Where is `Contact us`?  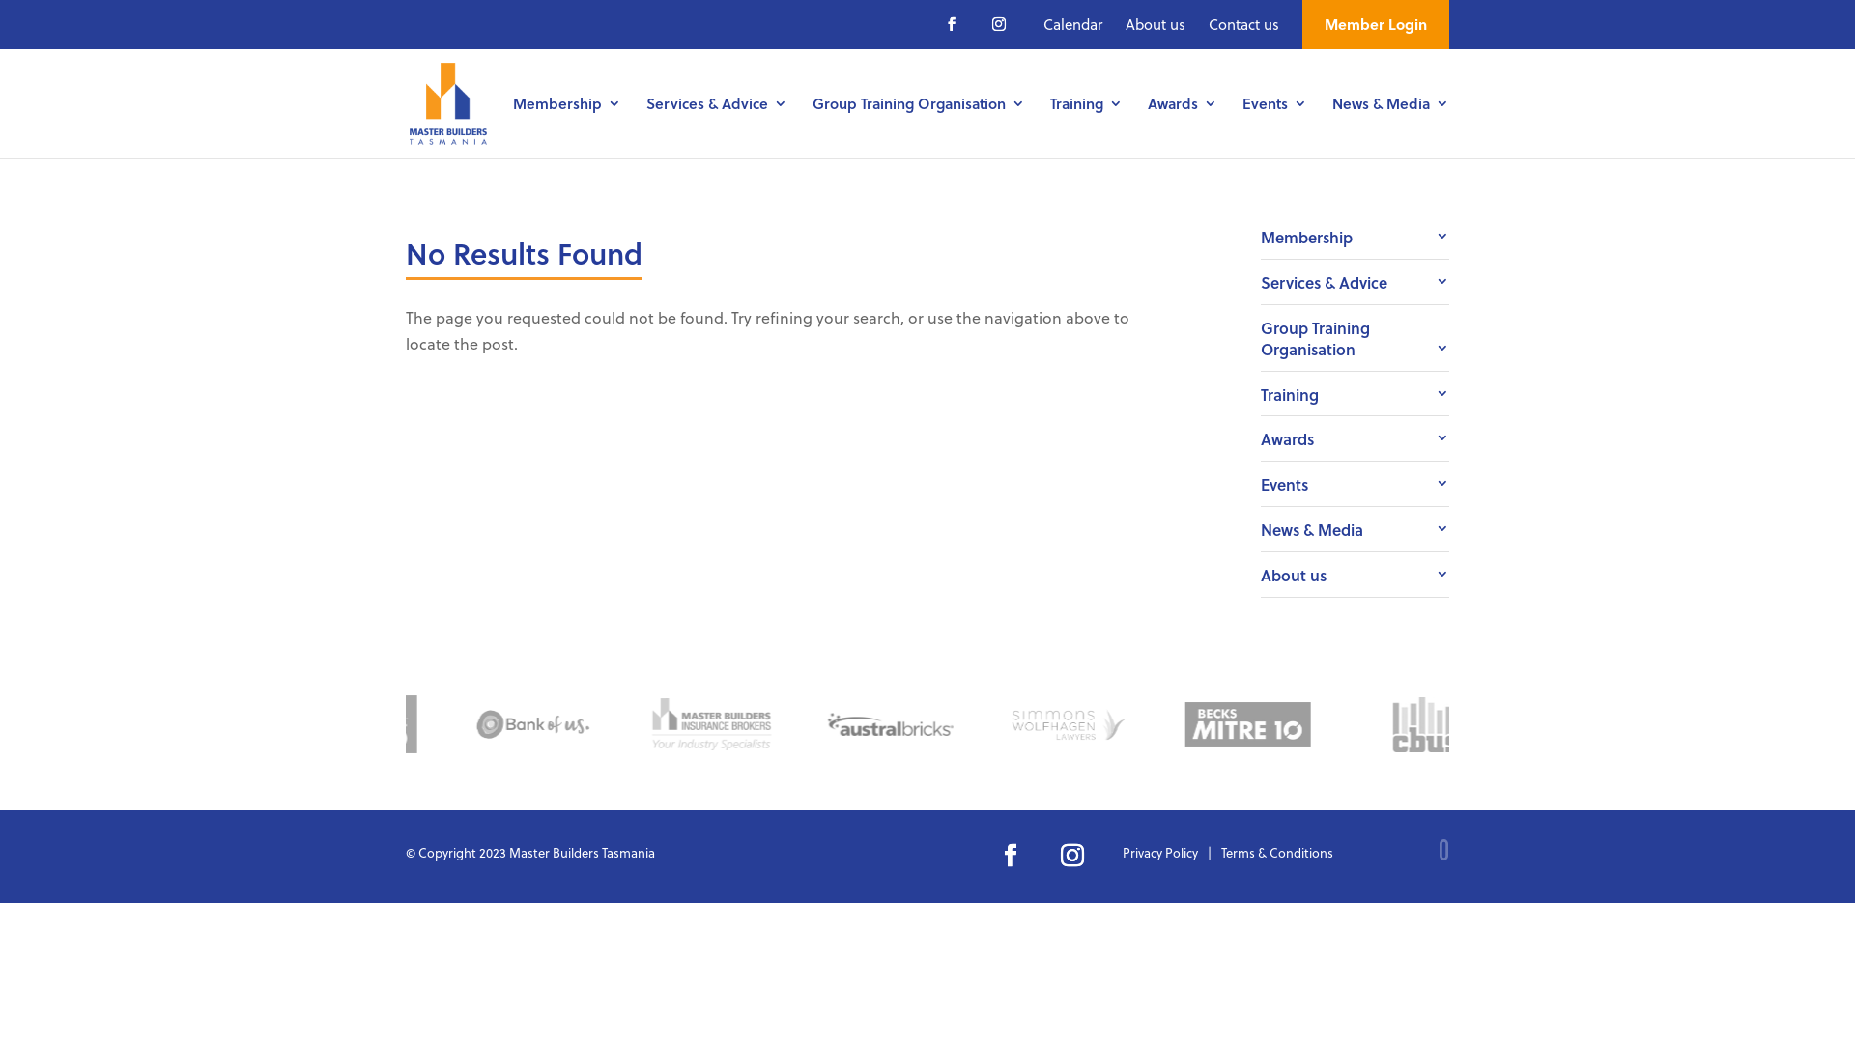 Contact us is located at coordinates (1244, 25).